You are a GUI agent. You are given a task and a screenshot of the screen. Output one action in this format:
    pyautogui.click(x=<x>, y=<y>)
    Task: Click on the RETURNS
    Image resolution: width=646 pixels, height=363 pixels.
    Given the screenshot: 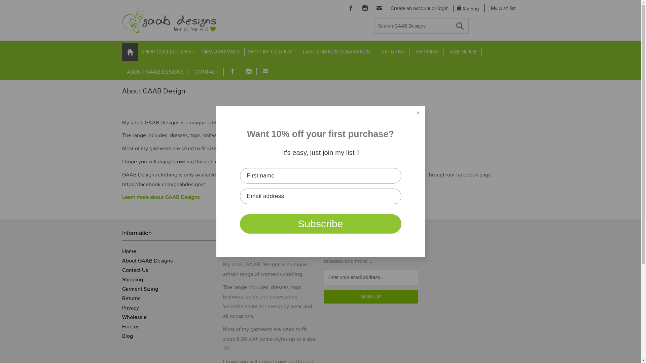 What is the action you would take?
    pyautogui.click(x=393, y=52)
    